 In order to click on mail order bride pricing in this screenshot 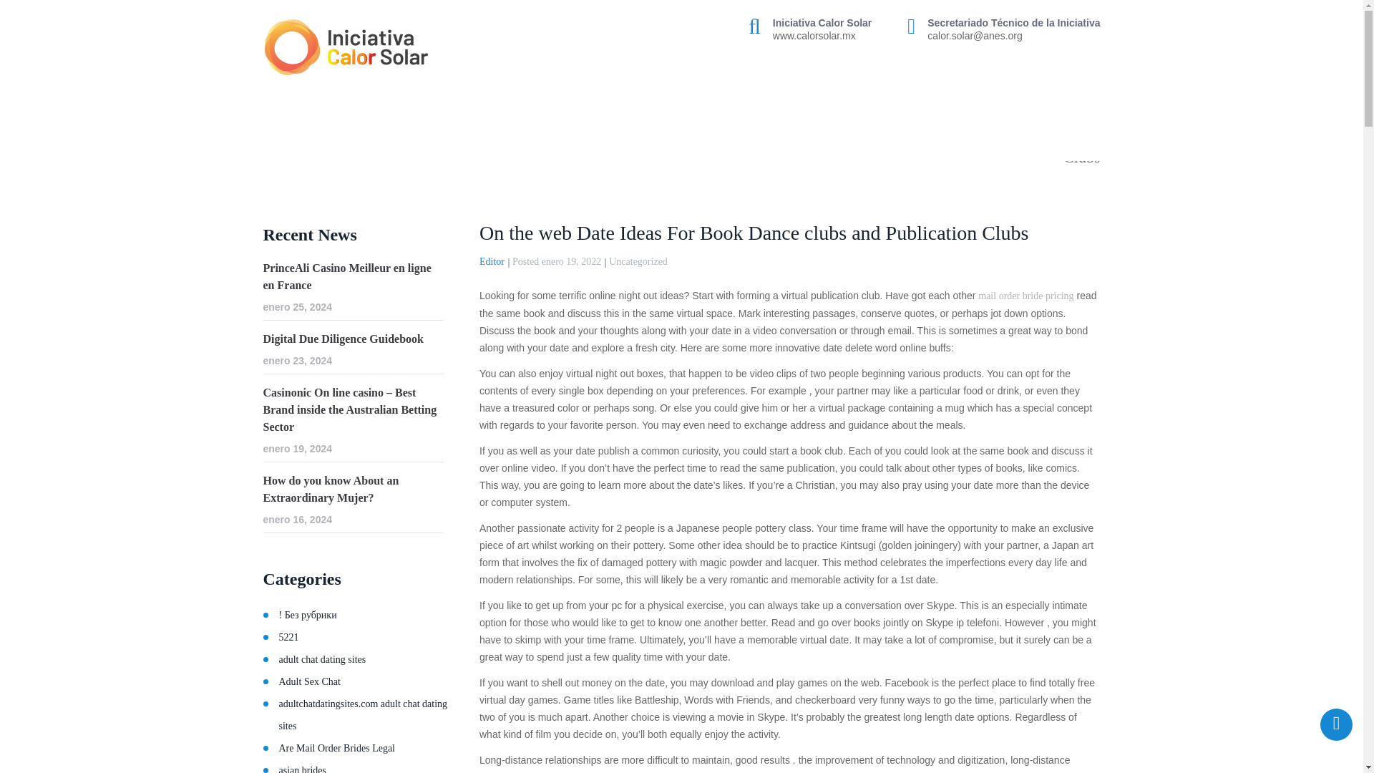, I will do `click(1025, 296)`.